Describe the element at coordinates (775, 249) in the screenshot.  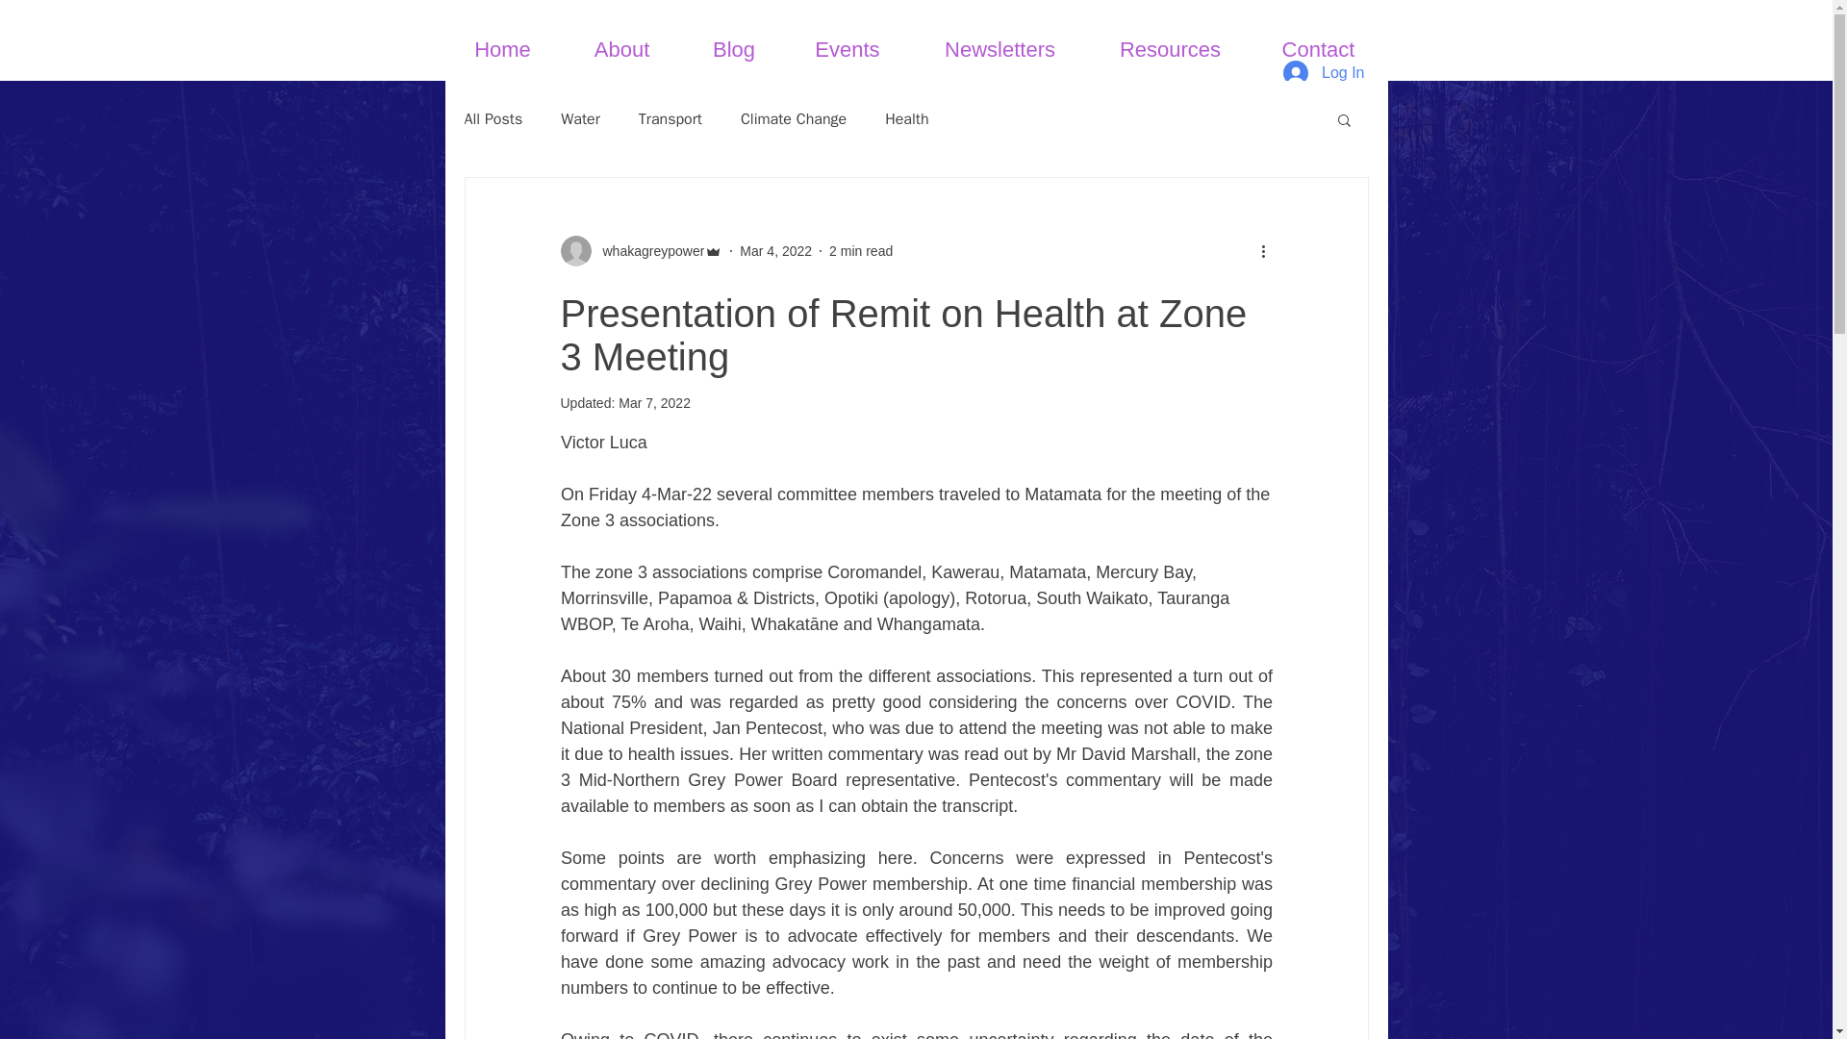
I see `Mar 4, 2022` at that location.